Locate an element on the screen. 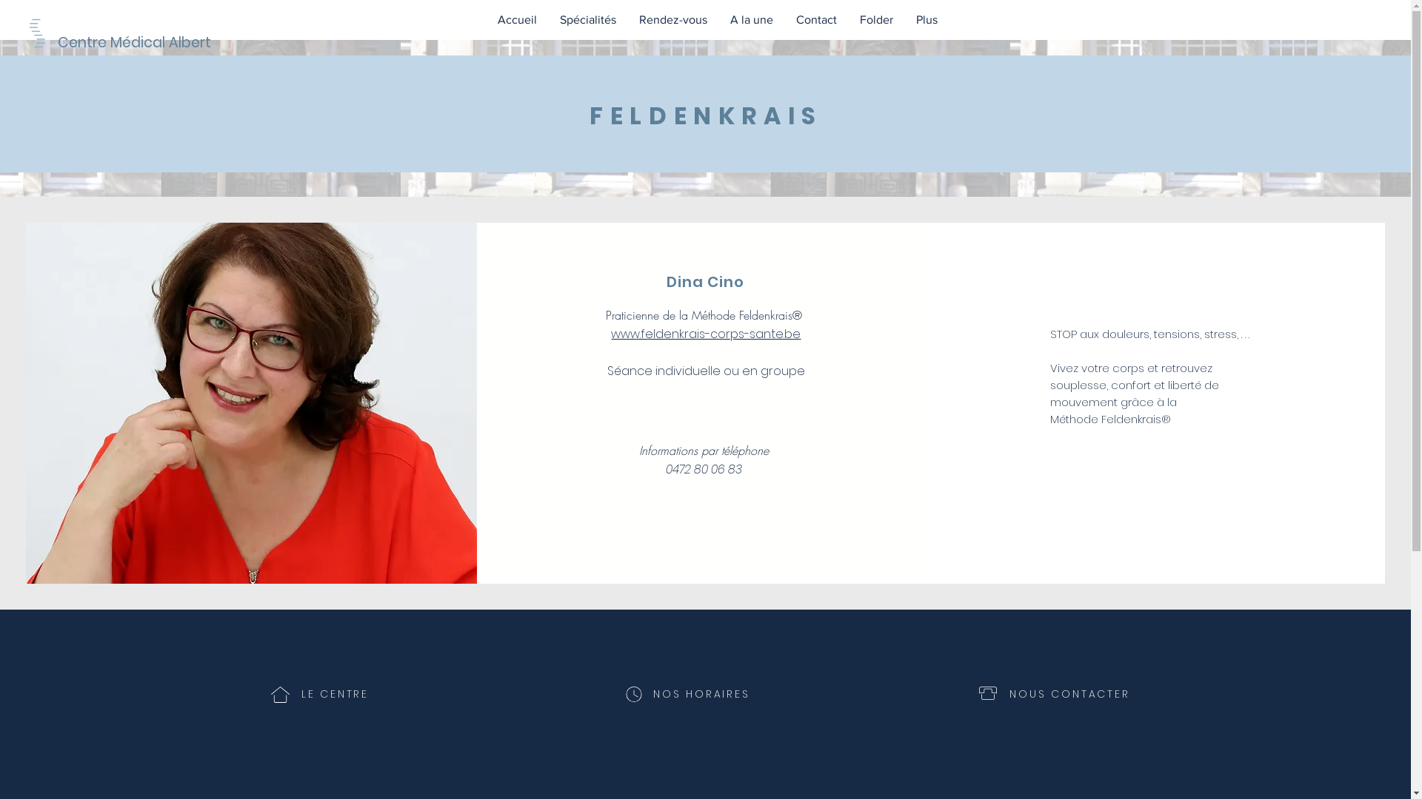 This screenshot has width=1422, height=799. Contact is located at coordinates (815, 20).